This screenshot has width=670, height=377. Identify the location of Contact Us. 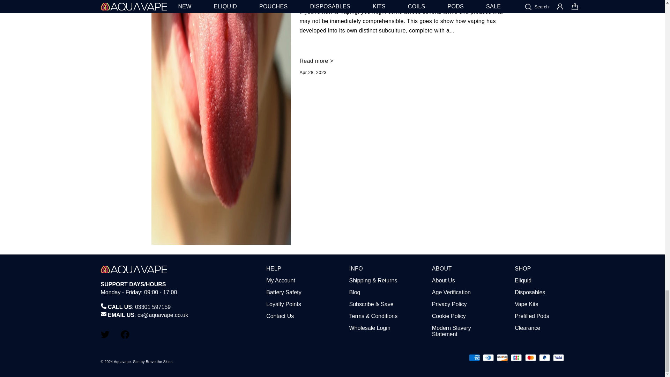
(280, 316).